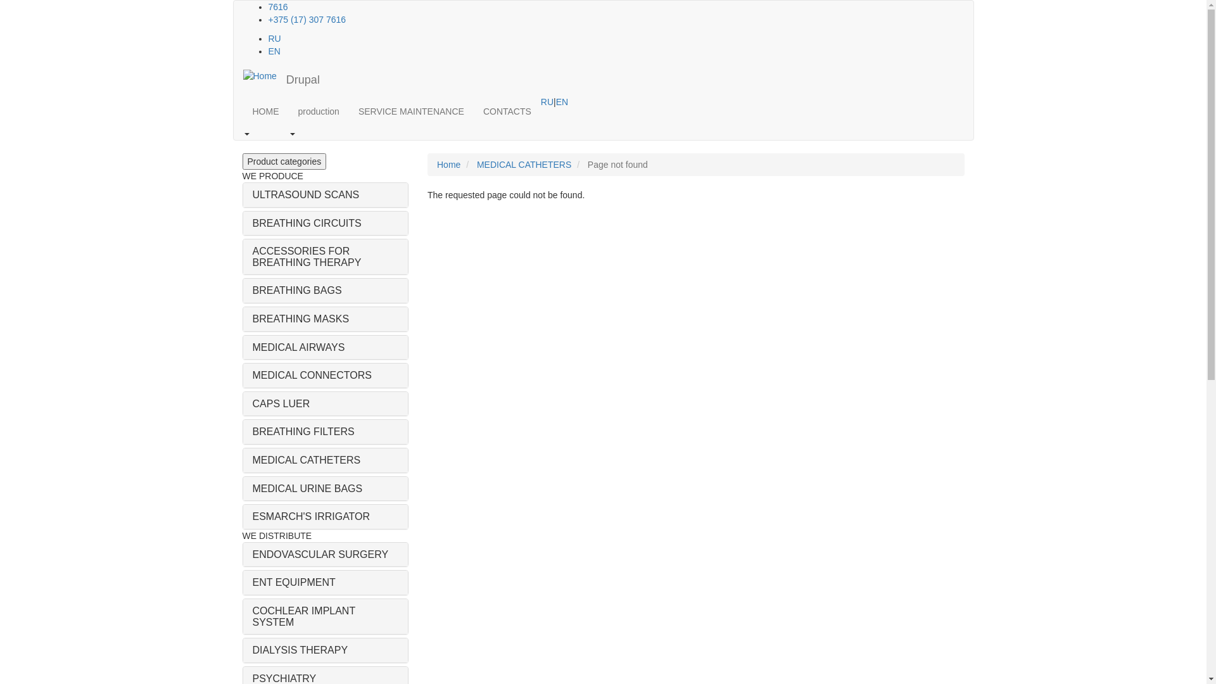 The image size is (1216, 684). I want to click on BREATHING BAGS, so click(296, 290).